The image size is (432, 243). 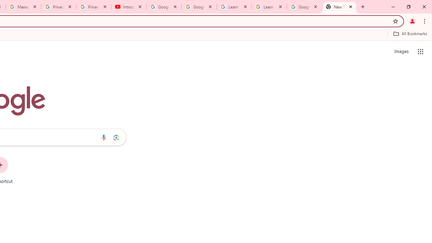 I want to click on Google Account Help, so click(x=164, y=7).